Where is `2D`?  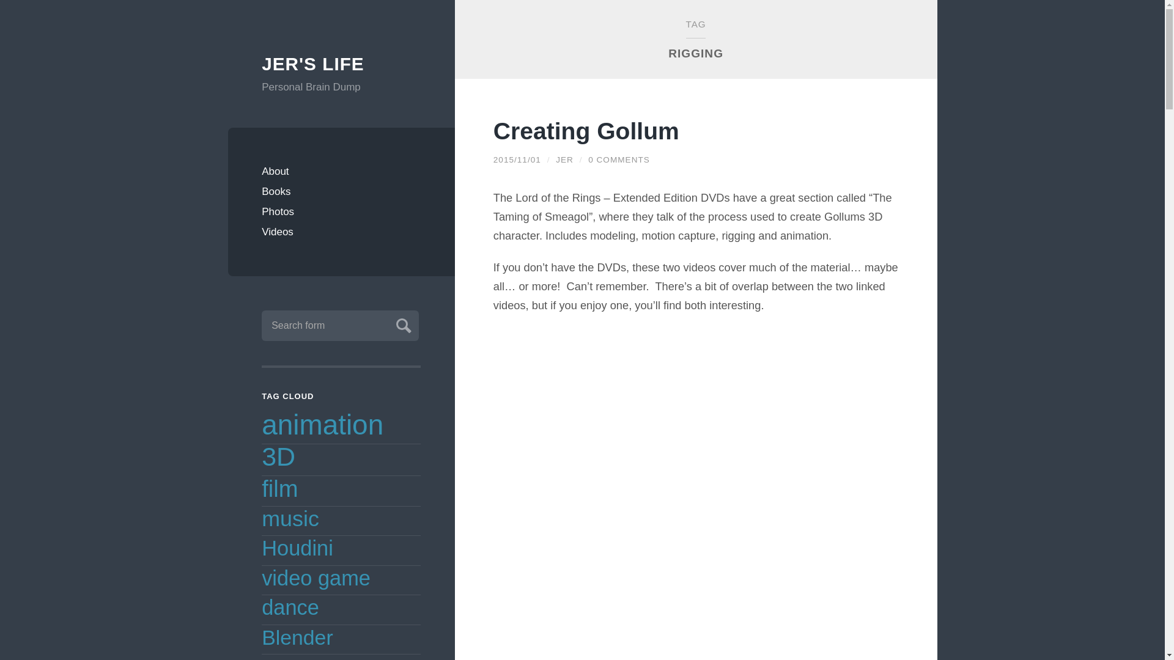 2D is located at coordinates (275, 658).